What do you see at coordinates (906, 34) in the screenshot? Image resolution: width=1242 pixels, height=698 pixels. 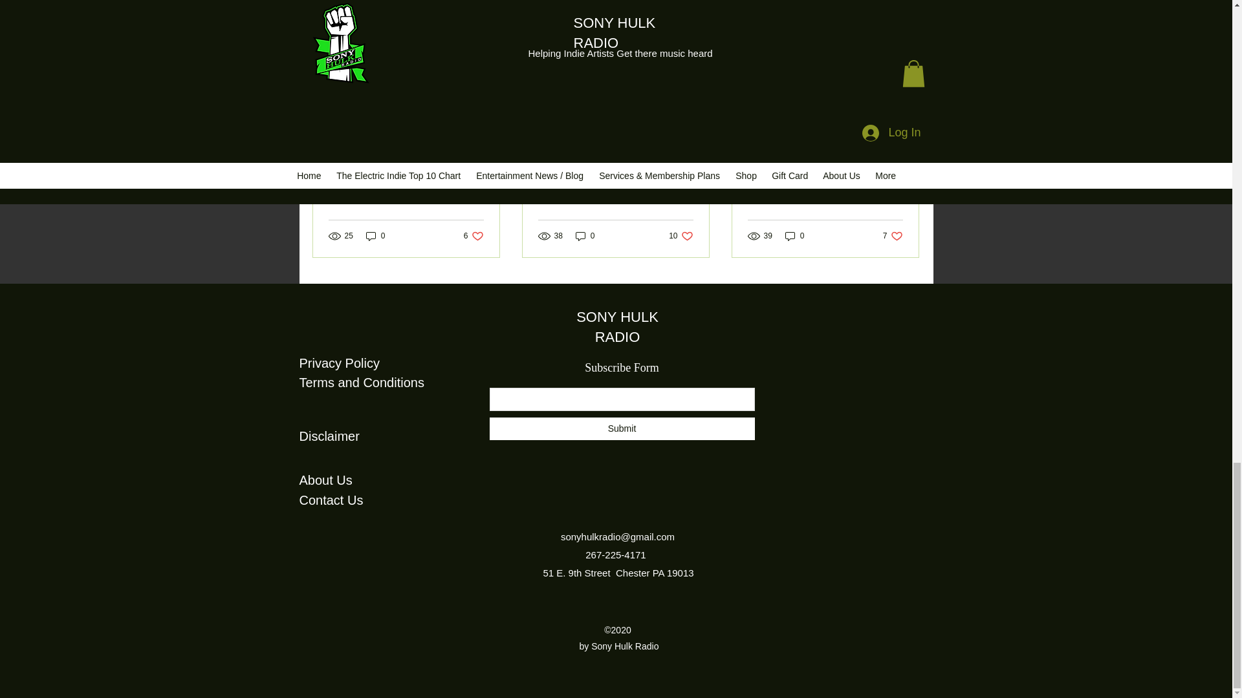 I see `Sony Hulk Radio "All New Merch Store"` at bounding box center [906, 34].